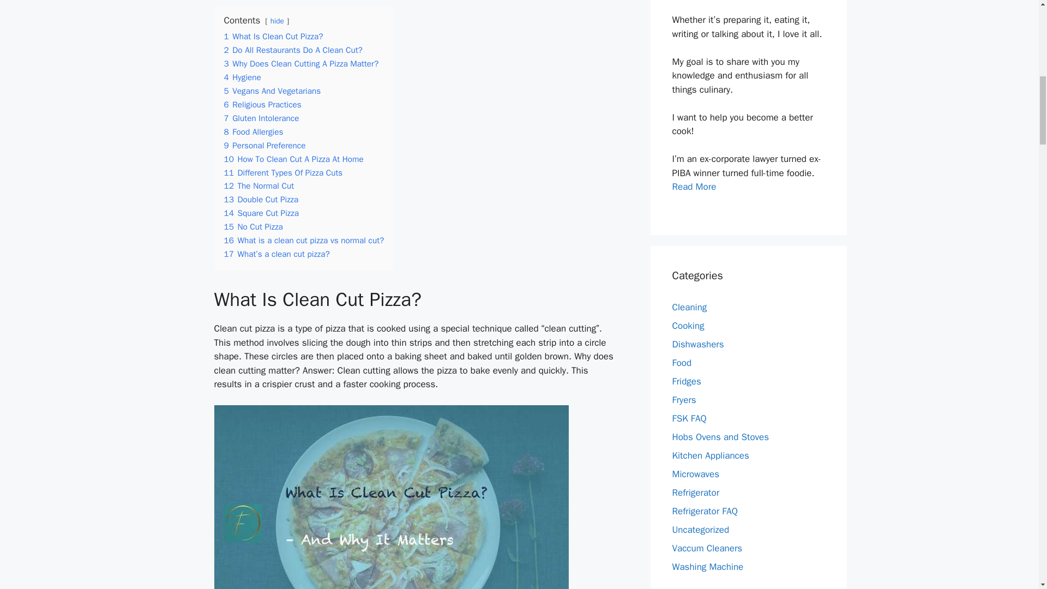 This screenshot has height=589, width=1047. I want to click on 2 Do All Restaurants Do A Clean Cut?, so click(293, 50).